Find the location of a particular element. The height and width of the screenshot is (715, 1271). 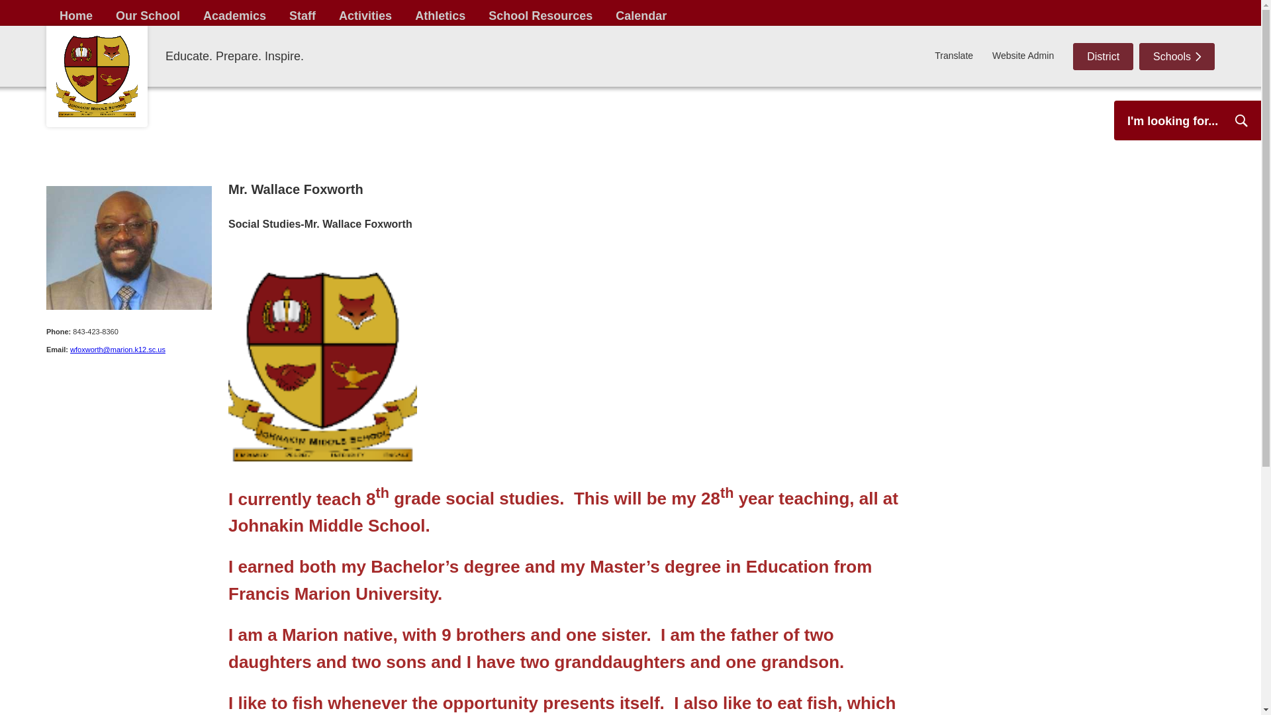

School Resources is located at coordinates (540, 13).